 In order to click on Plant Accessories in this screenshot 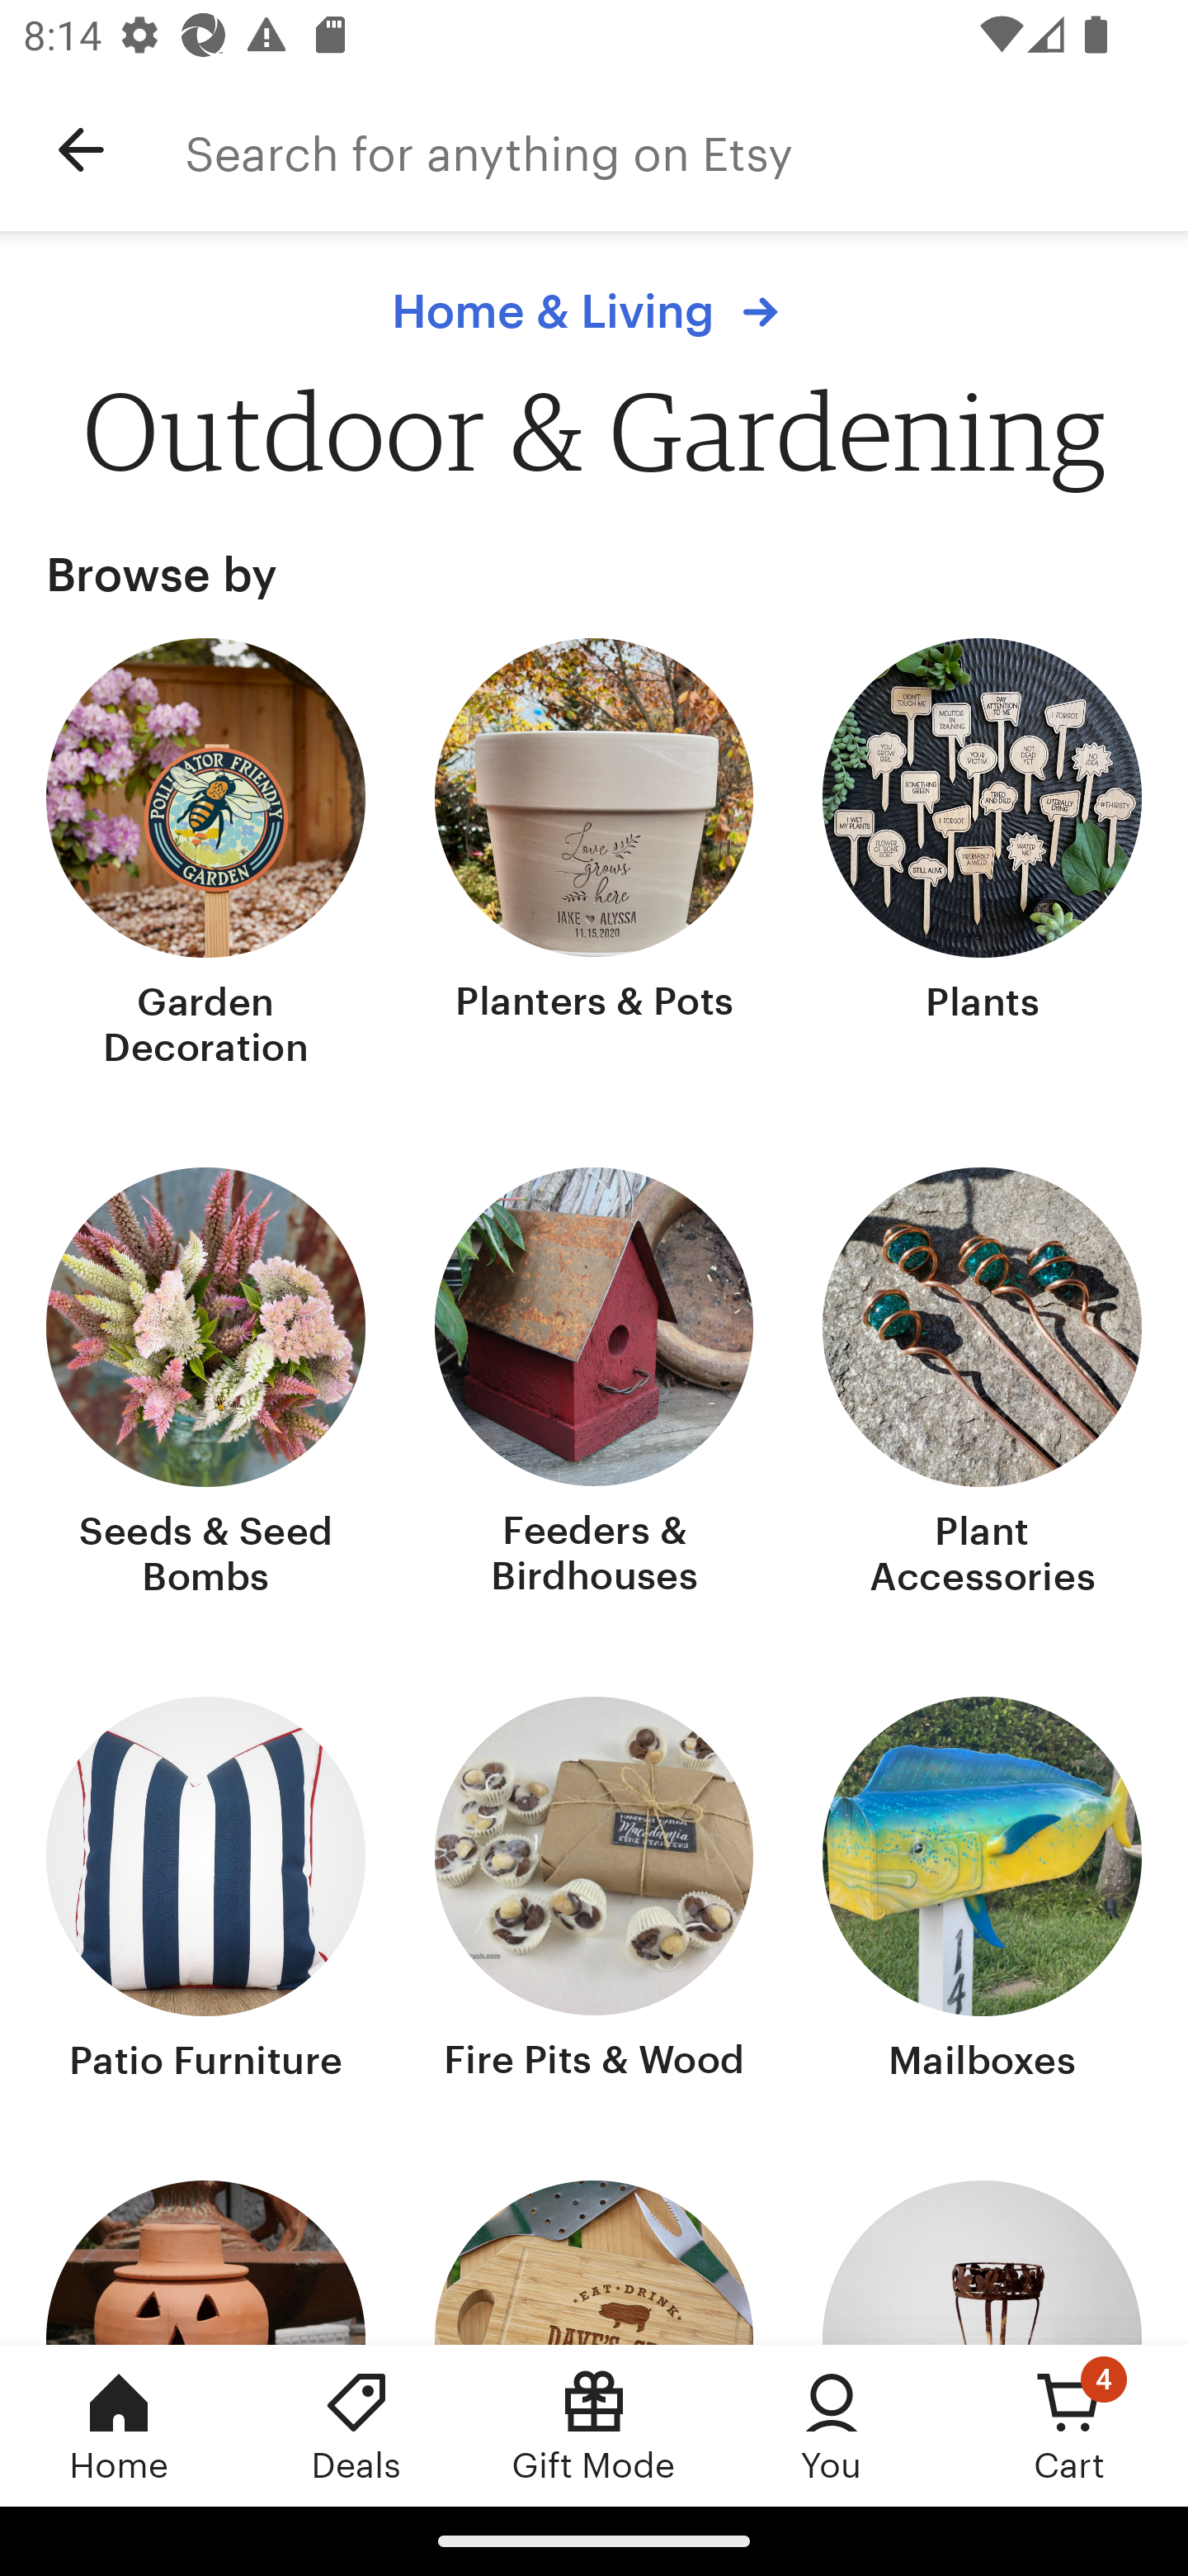, I will do `click(982, 1385)`.